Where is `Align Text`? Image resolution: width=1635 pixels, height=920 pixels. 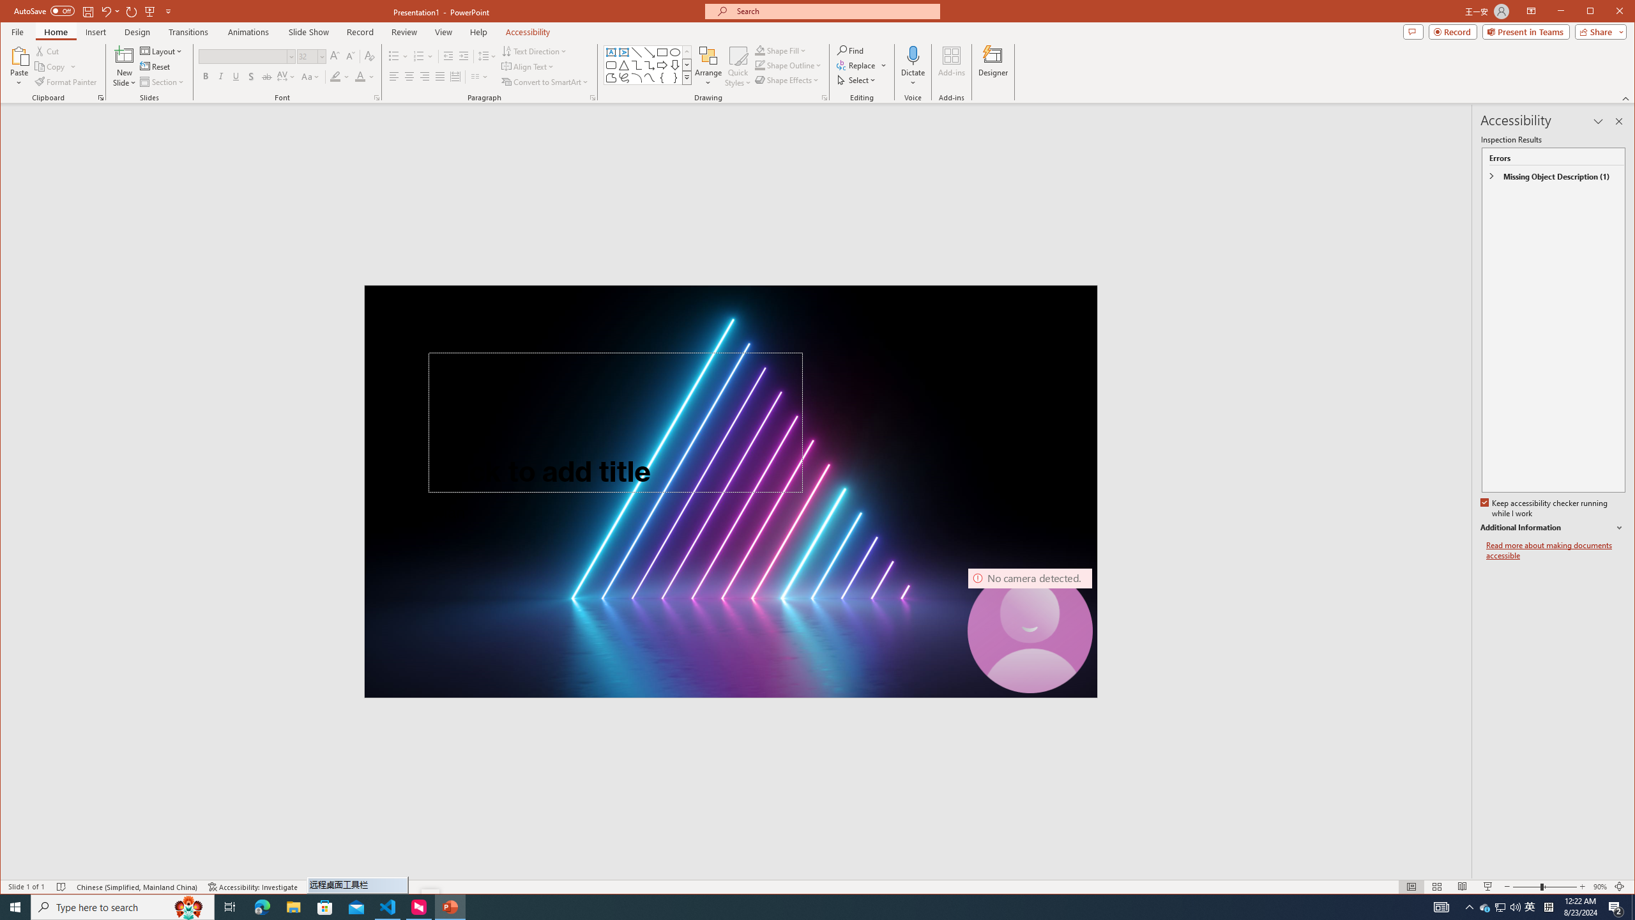
Align Text is located at coordinates (528, 66).